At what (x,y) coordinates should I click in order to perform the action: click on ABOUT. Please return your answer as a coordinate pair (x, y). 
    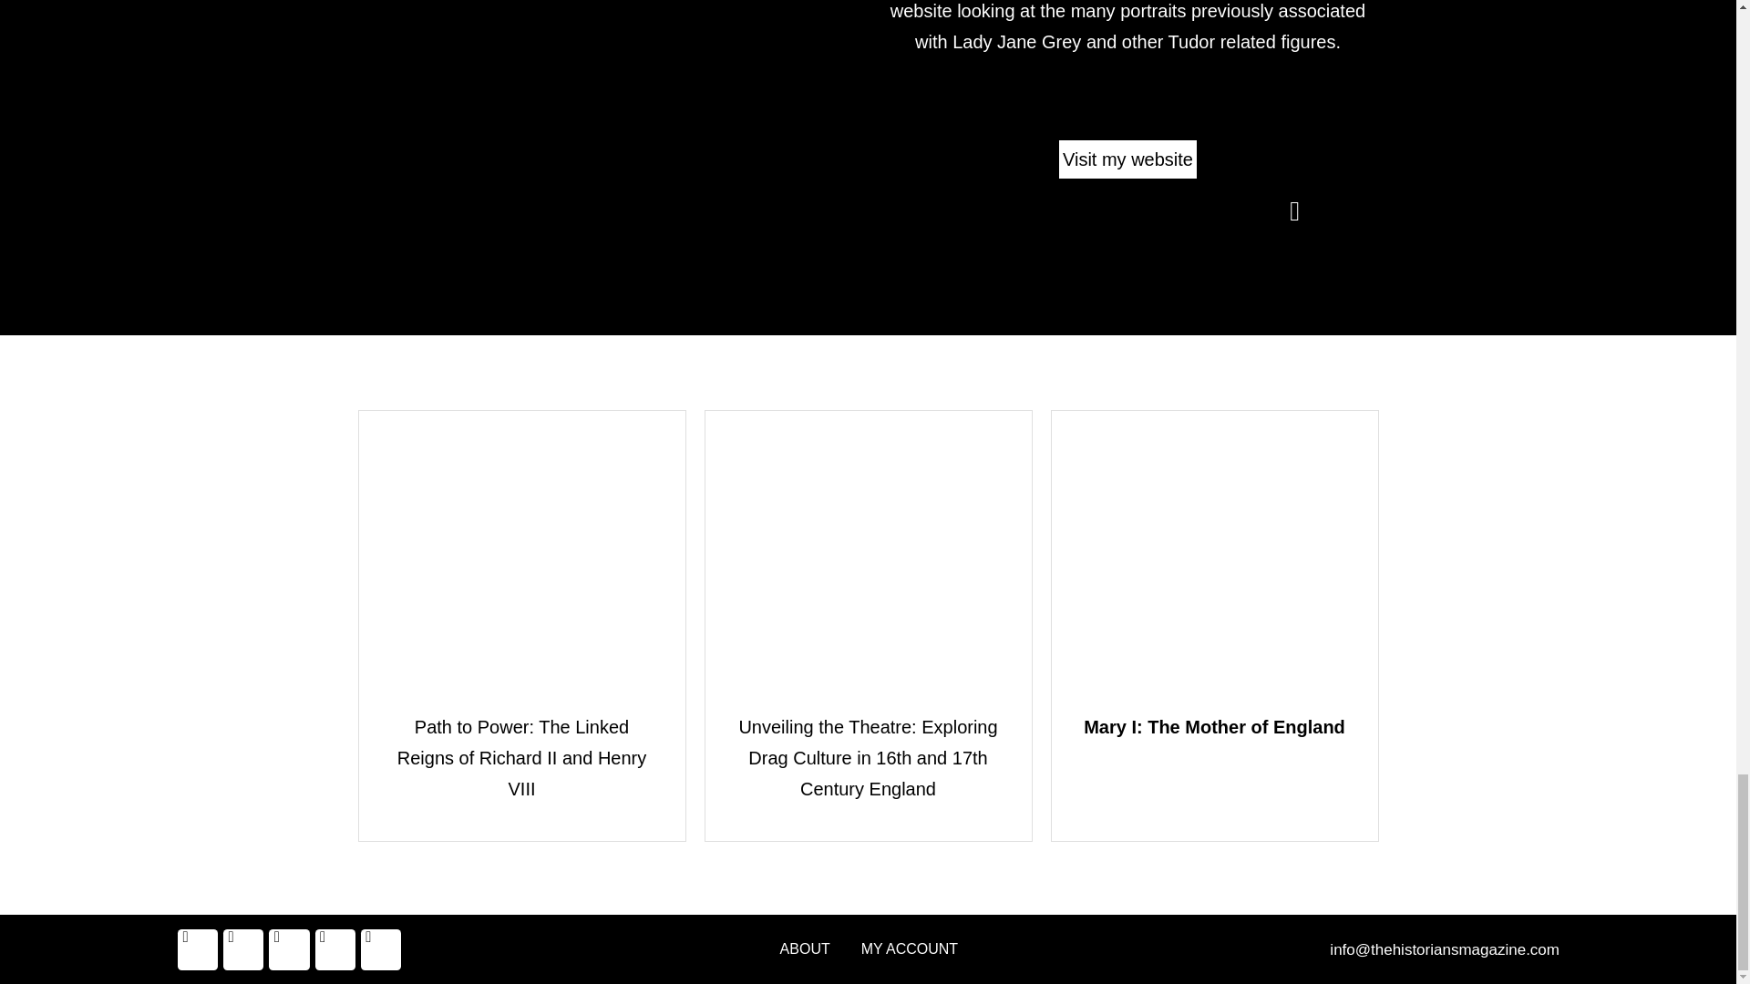
    Looking at the image, I should click on (804, 949).